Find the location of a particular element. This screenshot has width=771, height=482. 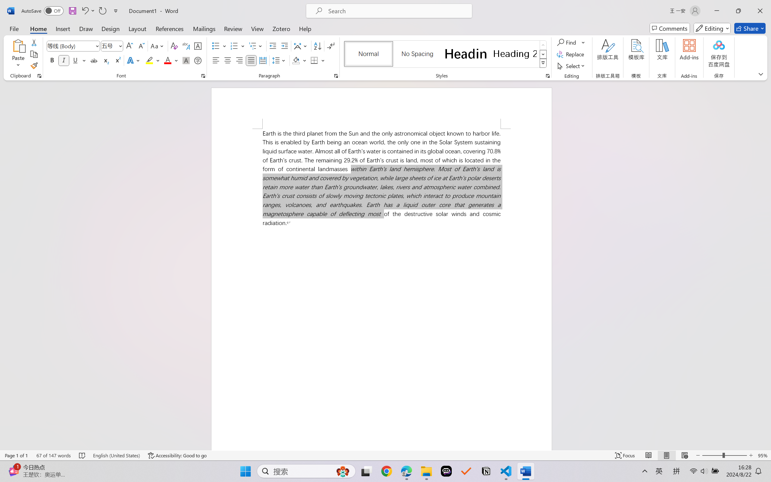

Design is located at coordinates (64, 16).